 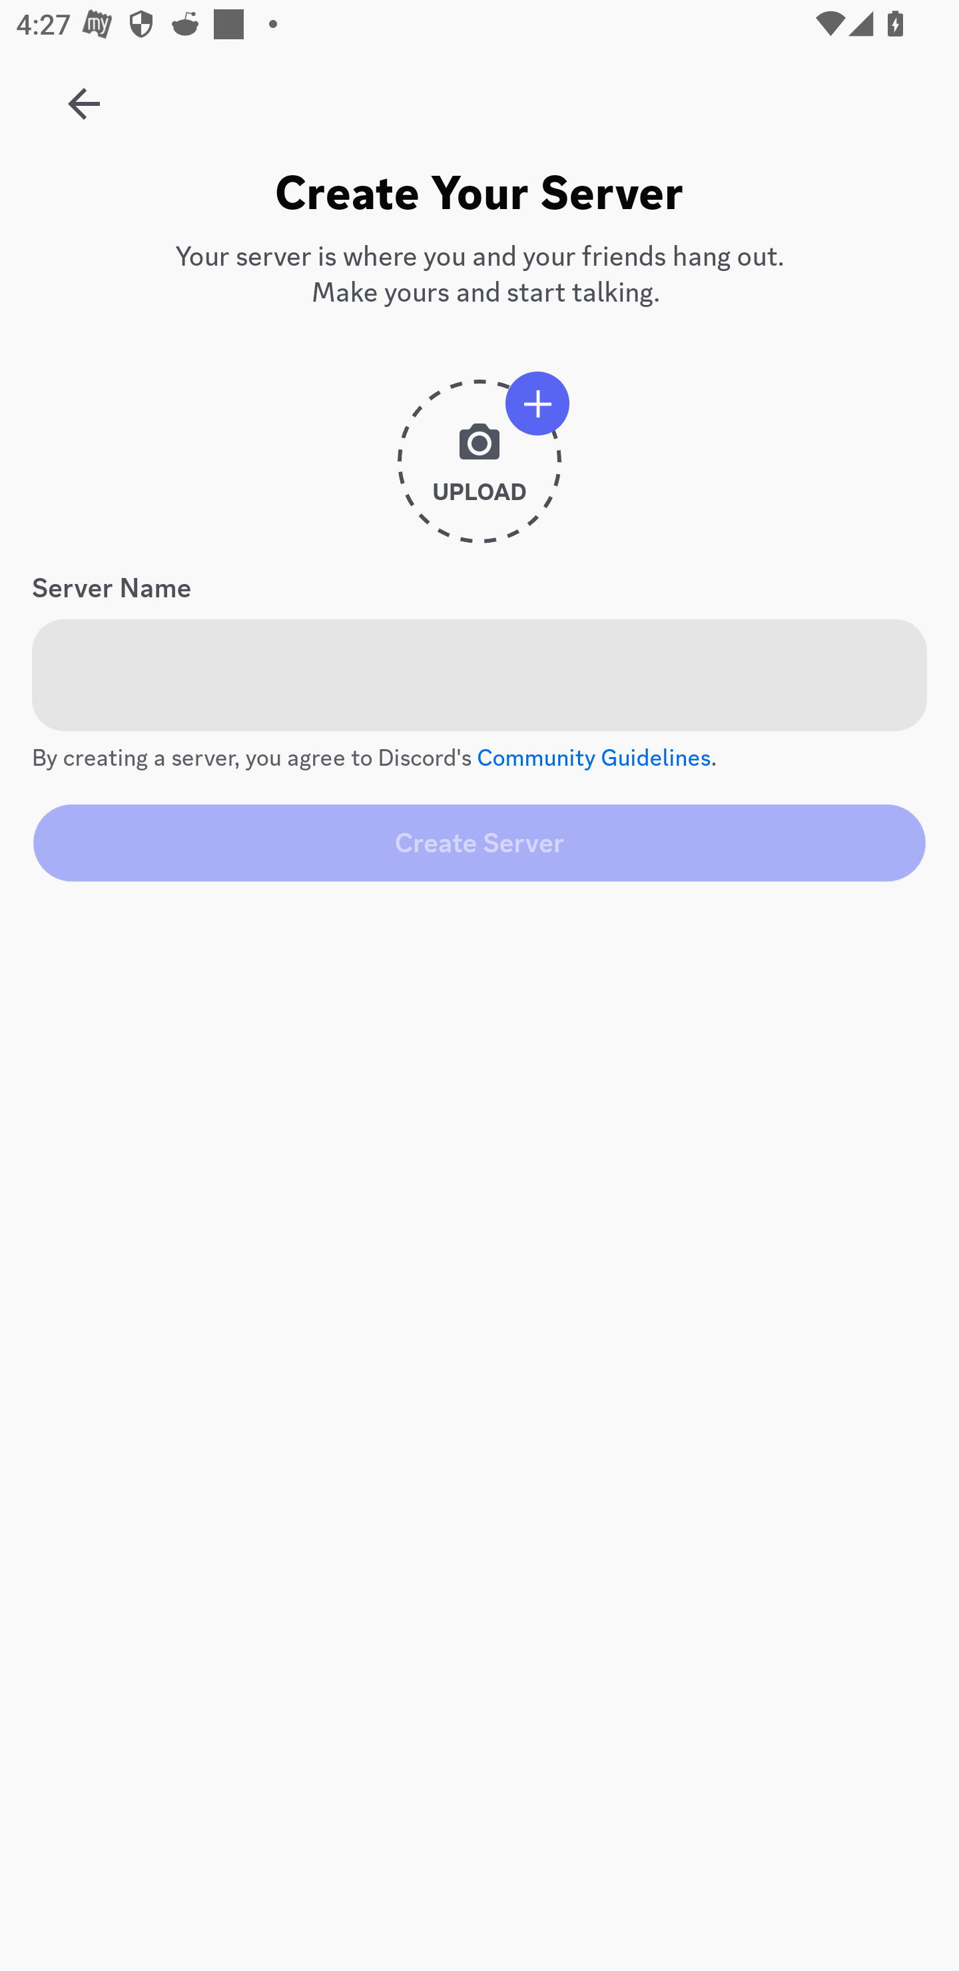 What do you see at coordinates (469, 208) in the screenshot?
I see `Search` at bounding box center [469, 208].